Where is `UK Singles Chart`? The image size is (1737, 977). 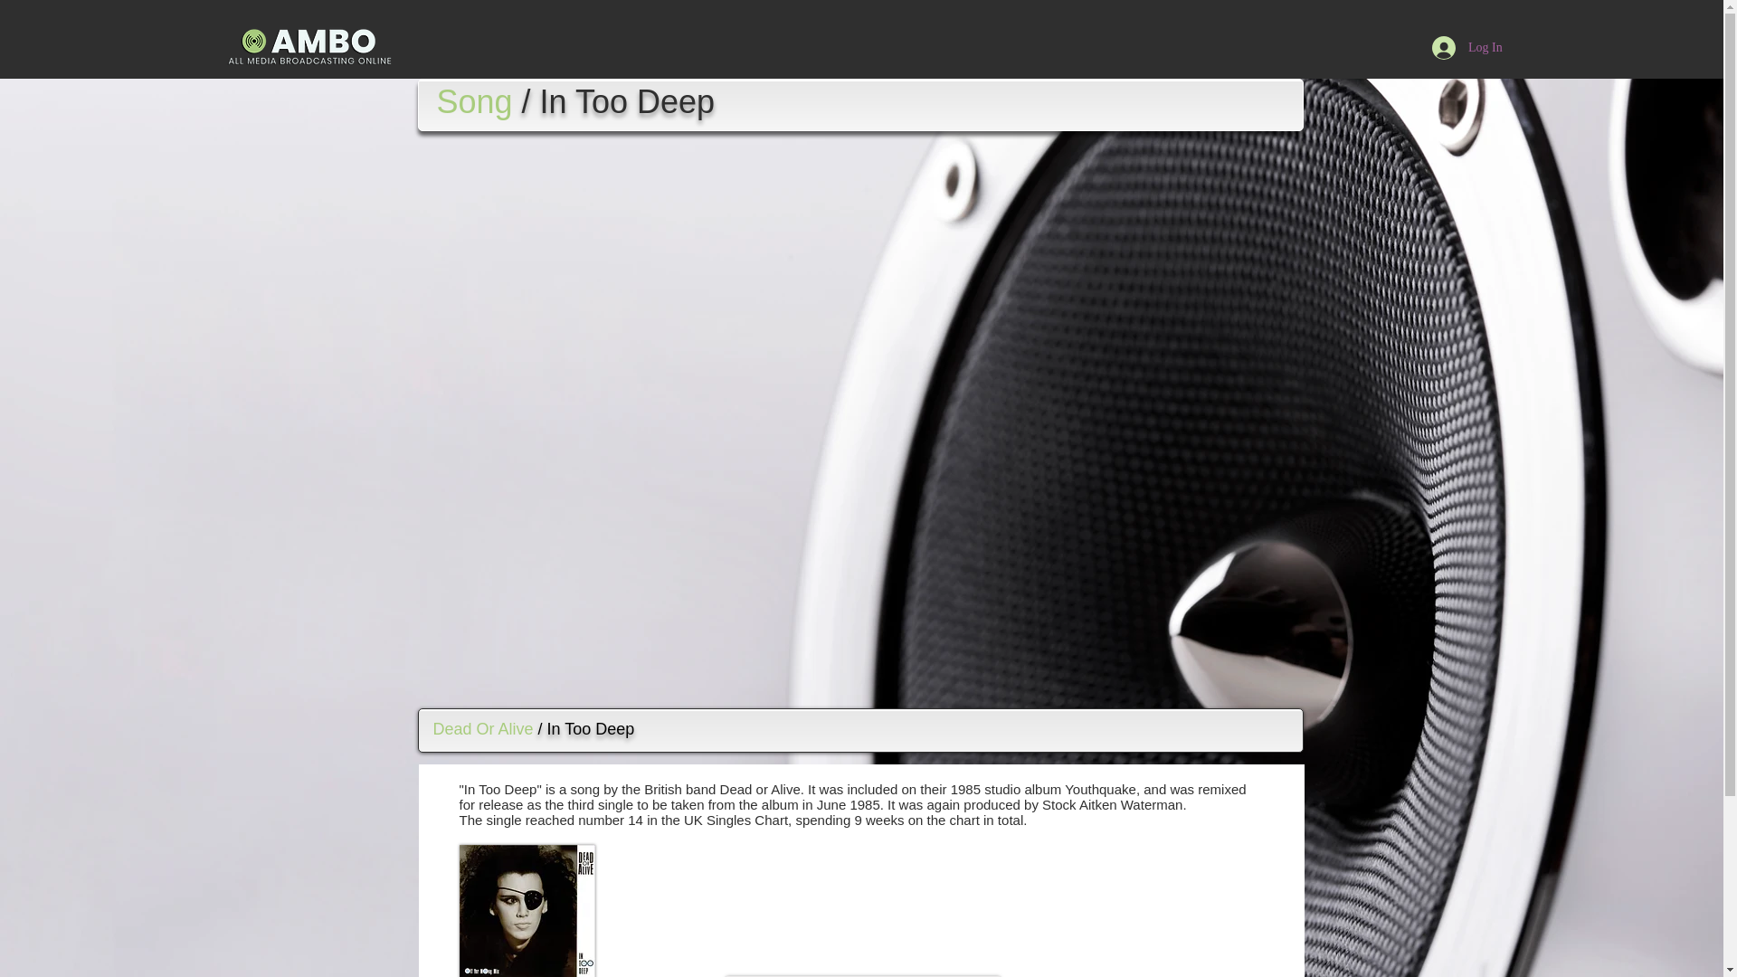 UK Singles Chart is located at coordinates (736, 820).